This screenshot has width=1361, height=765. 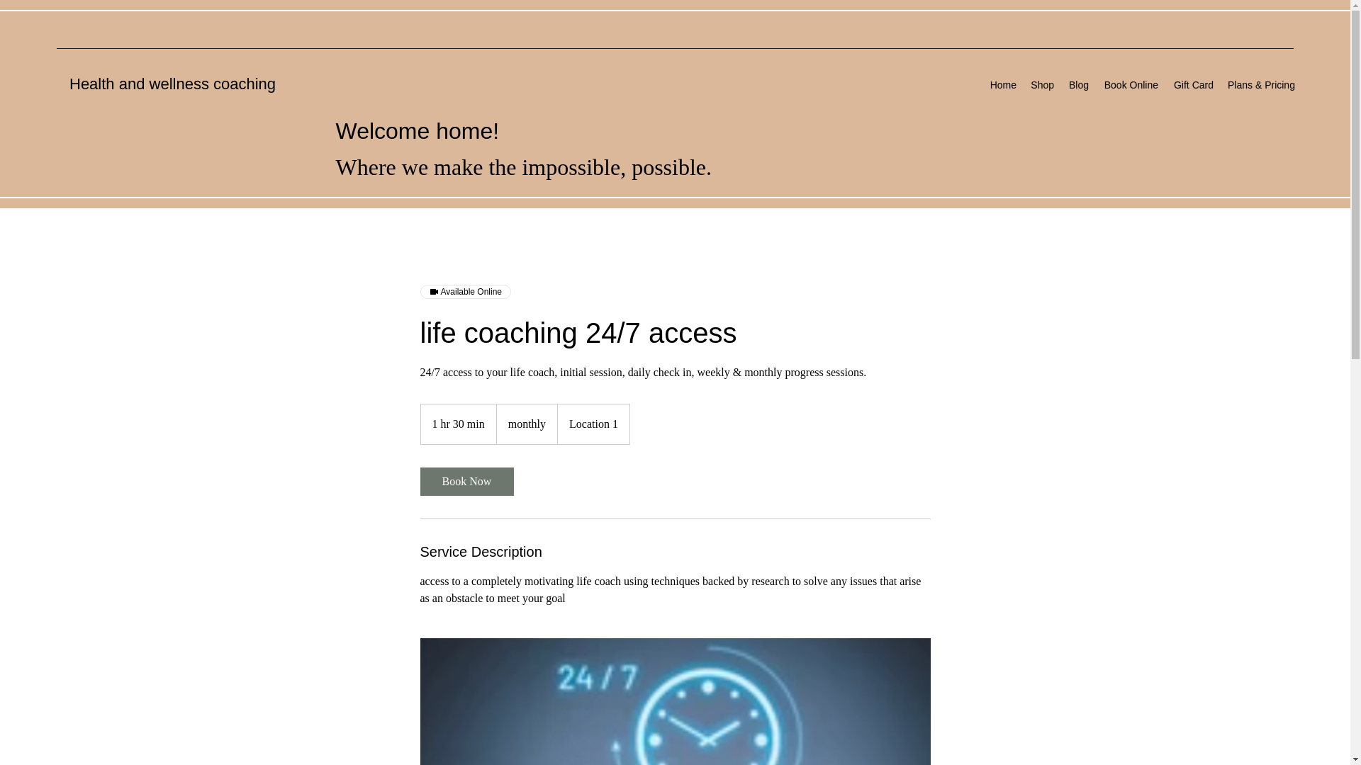 I want to click on Gift Card, so click(x=1192, y=85).